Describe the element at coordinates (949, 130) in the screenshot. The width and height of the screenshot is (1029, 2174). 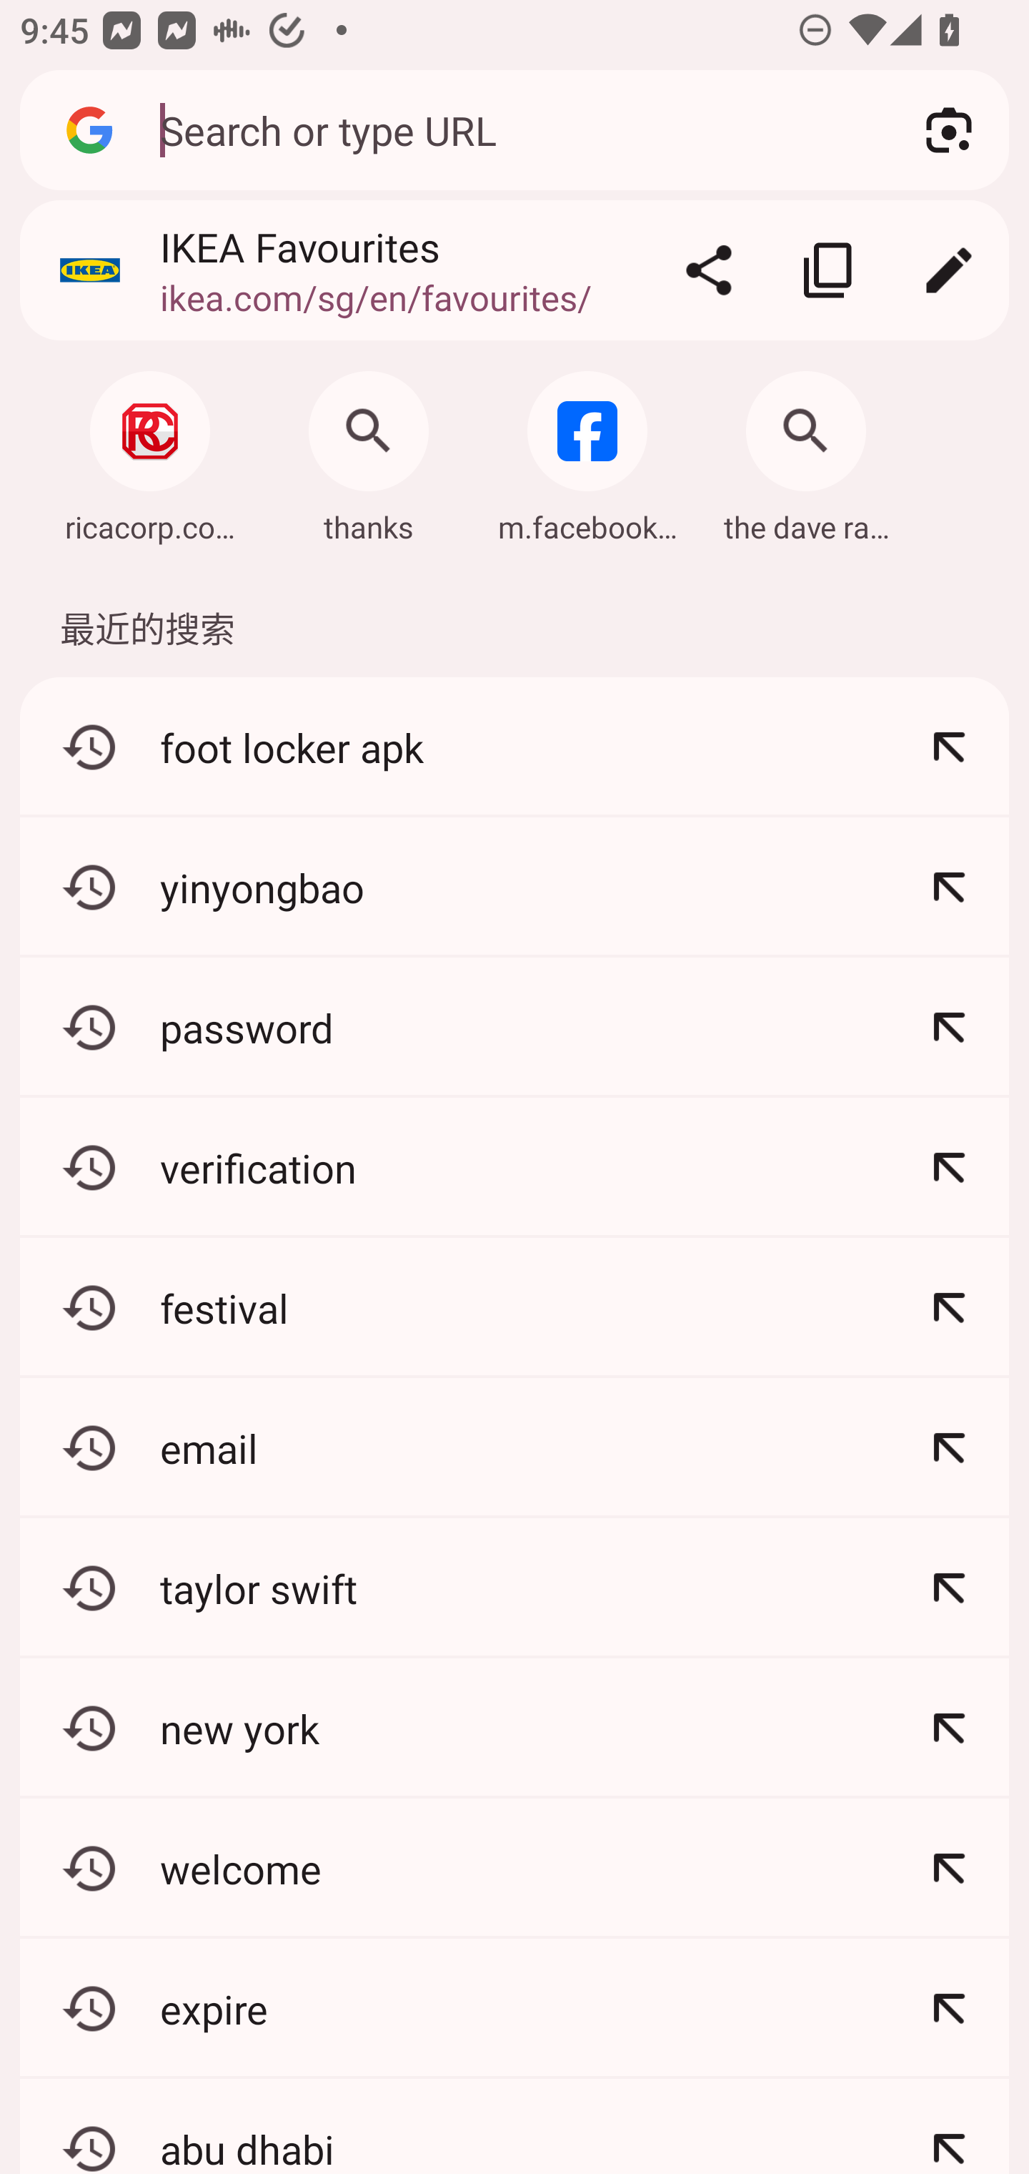
I see `Search with your camera using Google Lens` at that location.